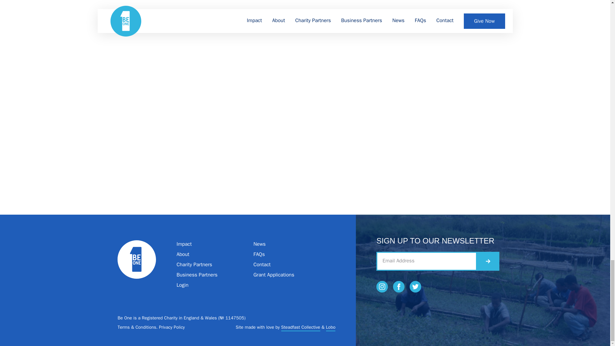  Describe the element at coordinates (488, 261) in the screenshot. I see `Subscribe` at that location.